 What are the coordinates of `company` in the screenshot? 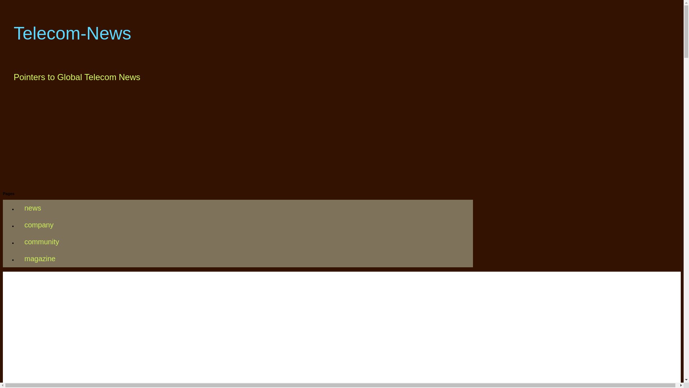 It's located at (39, 225).